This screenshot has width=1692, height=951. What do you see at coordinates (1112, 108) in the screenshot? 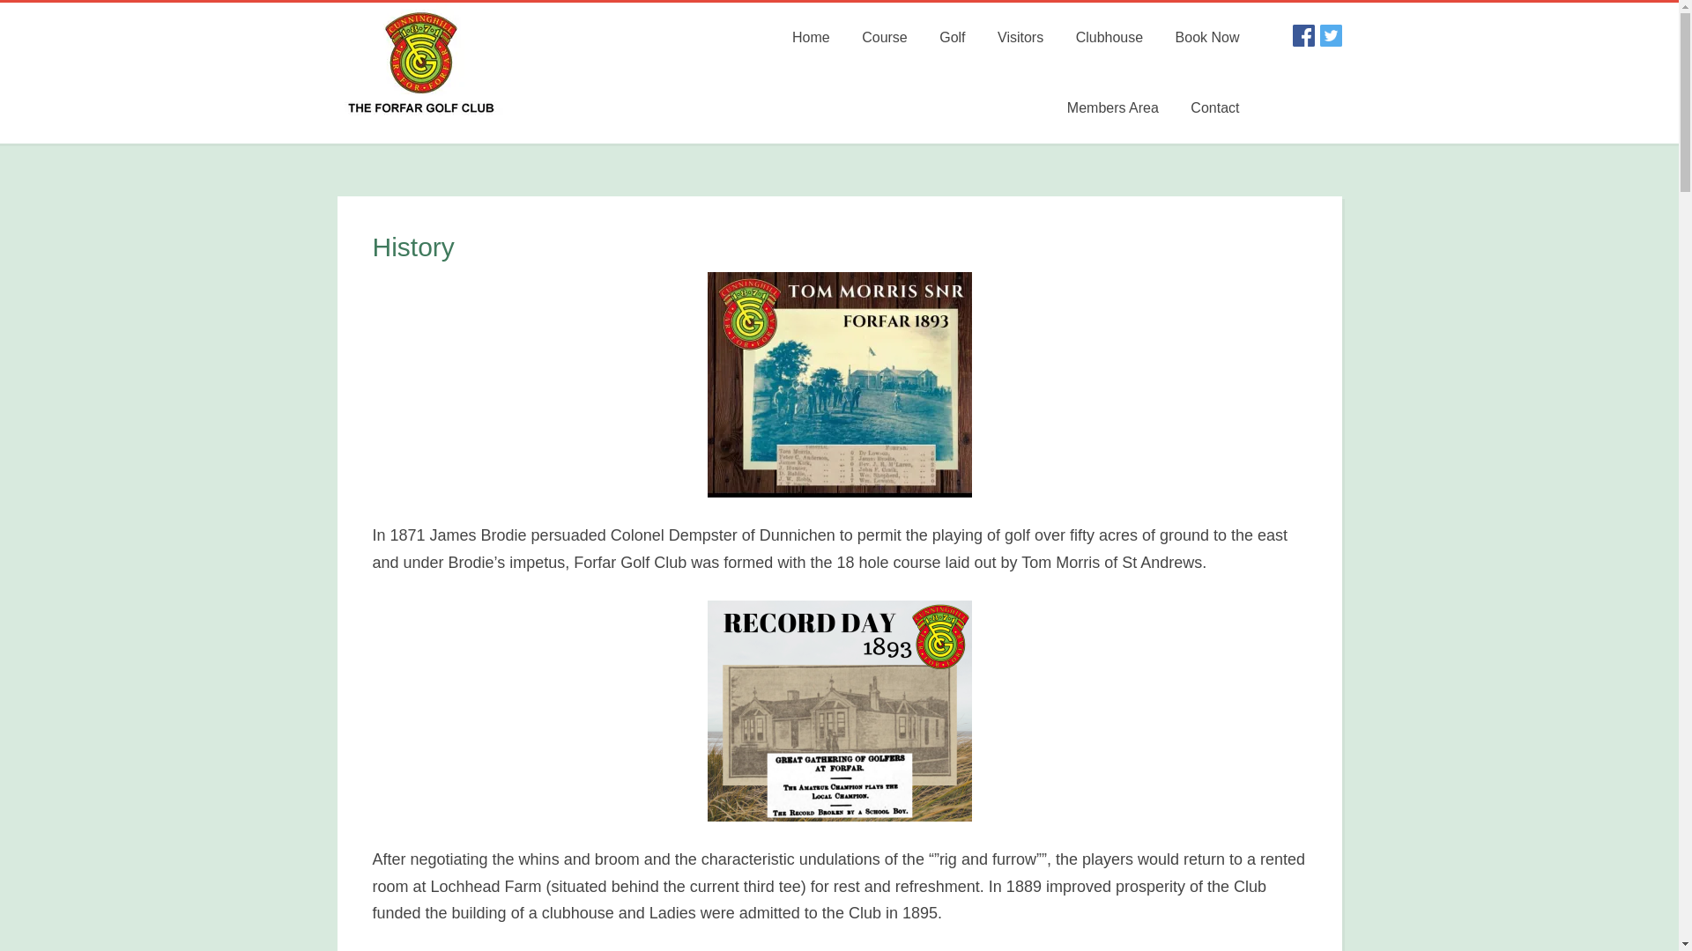
I see `Members Area` at bounding box center [1112, 108].